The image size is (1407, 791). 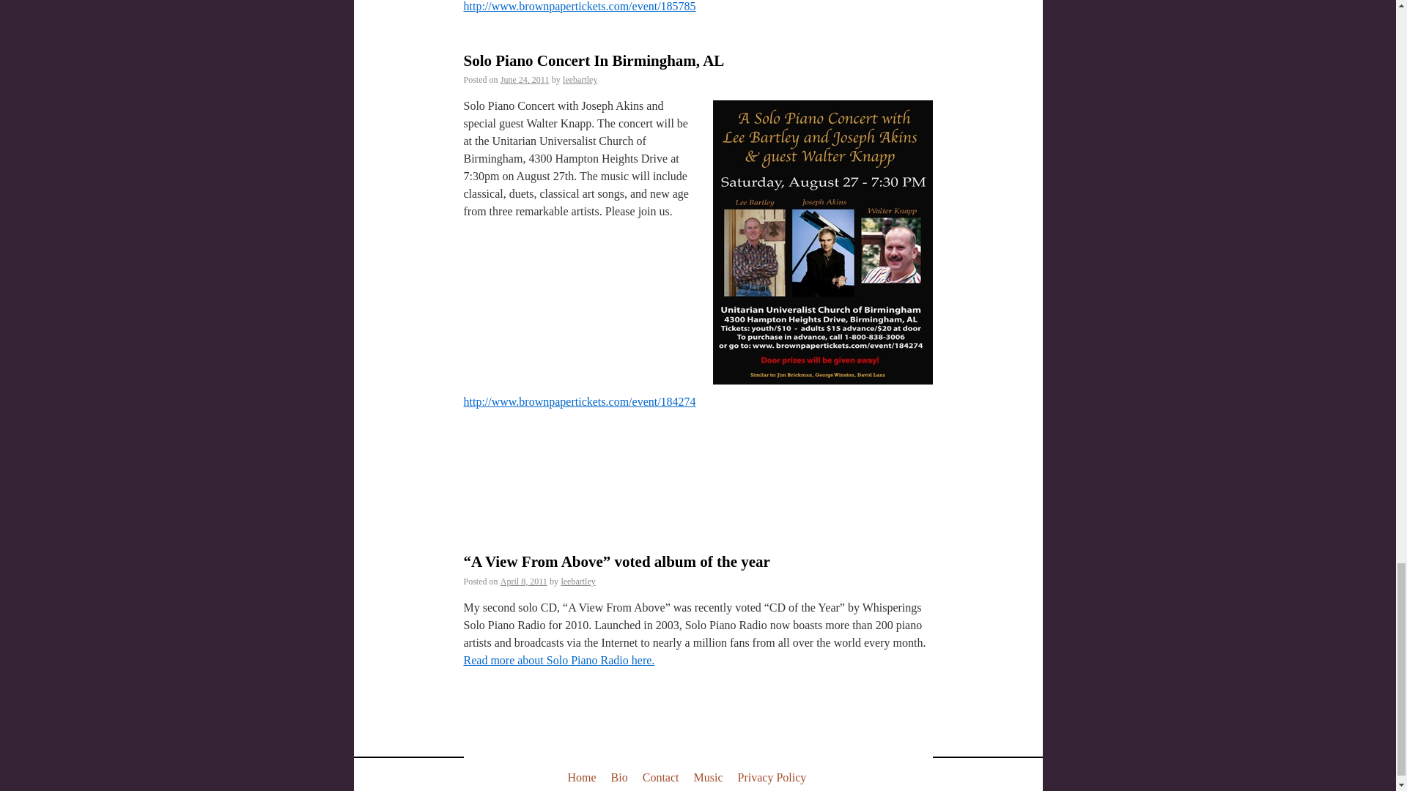 What do you see at coordinates (594, 61) in the screenshot?
I see `Solo Piano Concert In Birmingham, AL` at bounding box center [594, 61].